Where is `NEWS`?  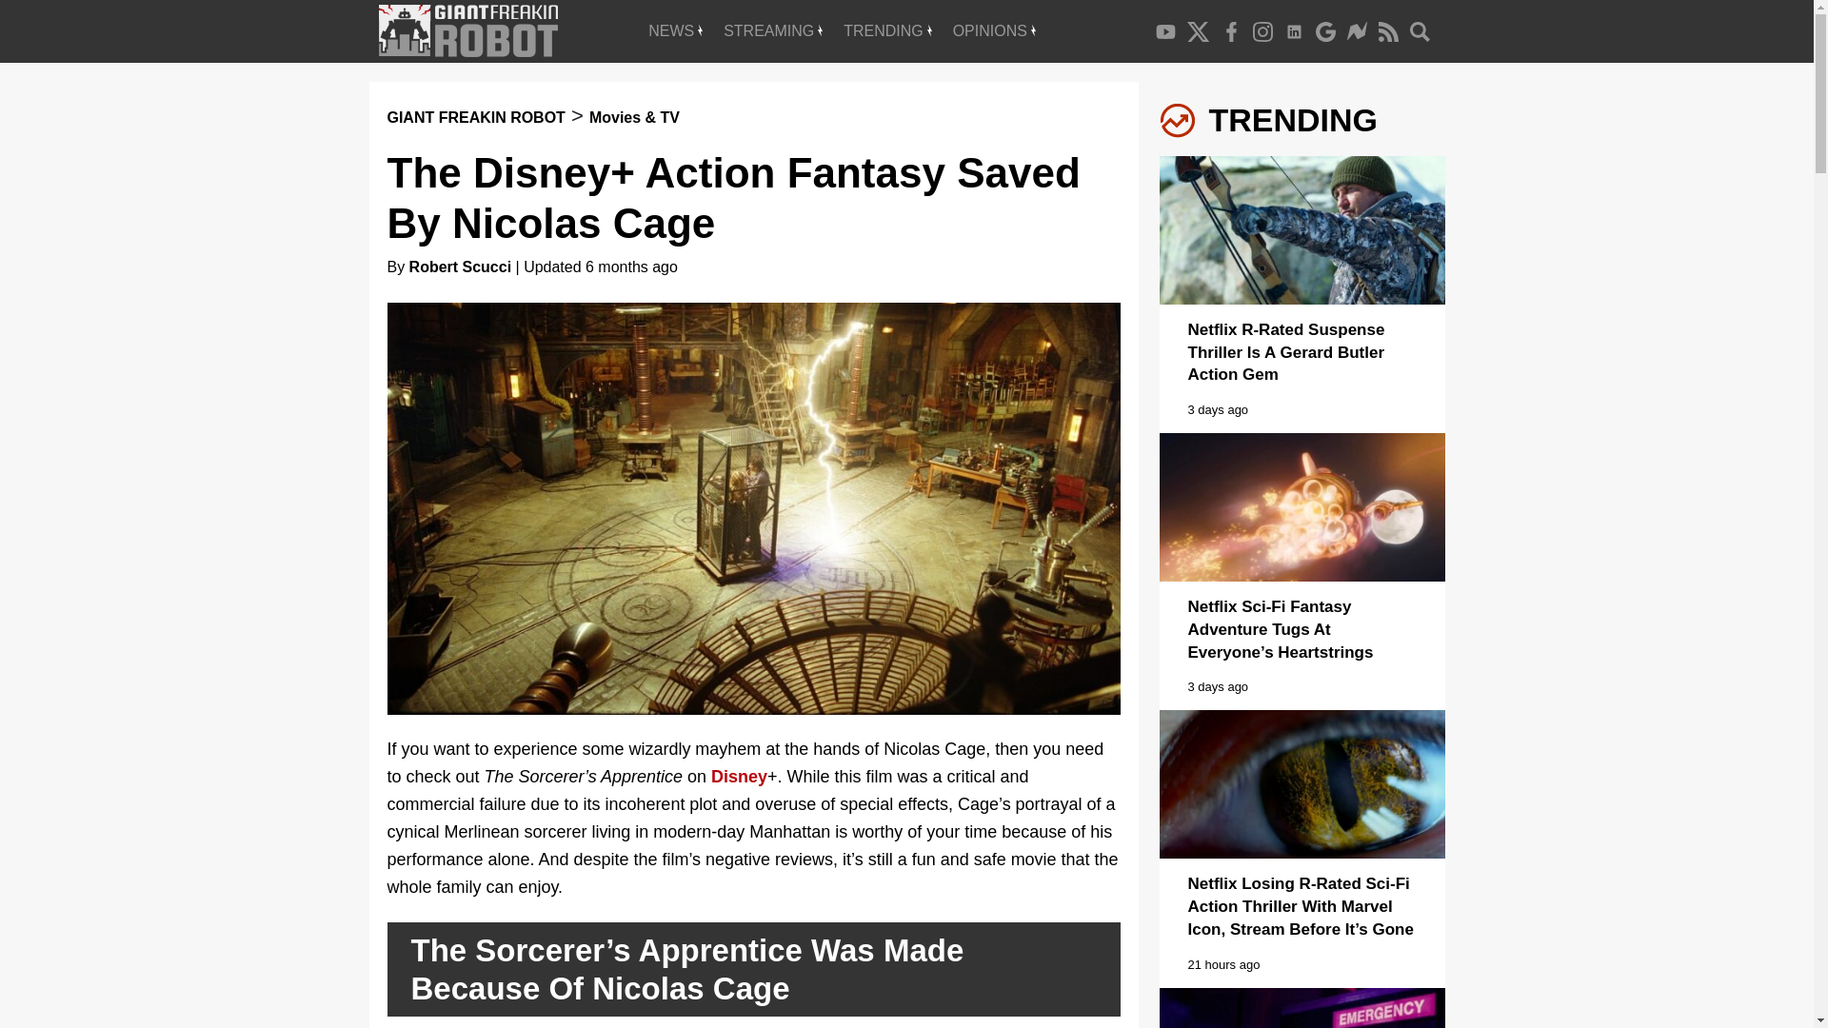 NEWS is located at coordinates (675, 30).